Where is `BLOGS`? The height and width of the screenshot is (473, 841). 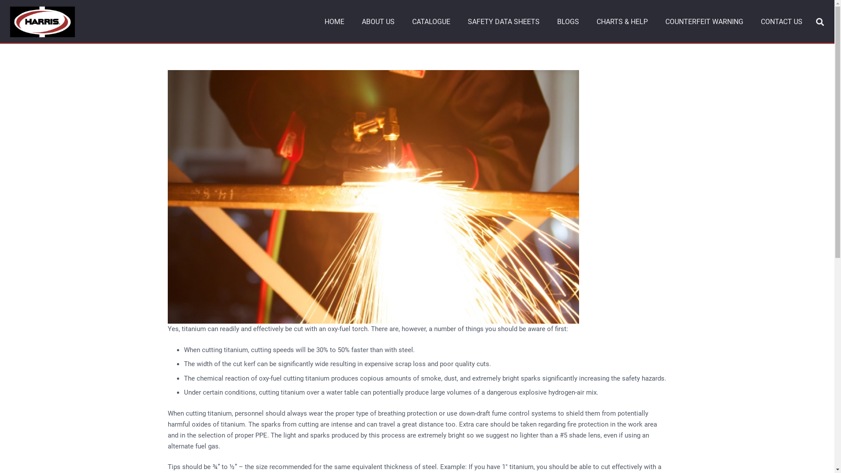
BLOGS is located at coordinates (568, 22).